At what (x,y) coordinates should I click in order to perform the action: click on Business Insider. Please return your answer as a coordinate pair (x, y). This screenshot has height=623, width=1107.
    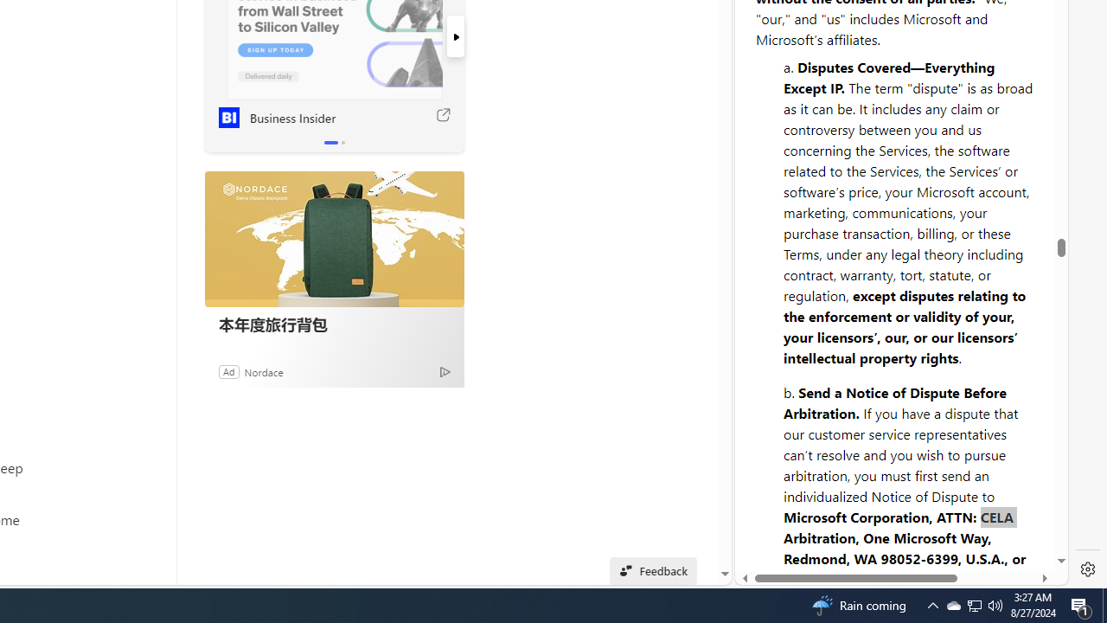
    Looking at the image, I should click on (228, 118).